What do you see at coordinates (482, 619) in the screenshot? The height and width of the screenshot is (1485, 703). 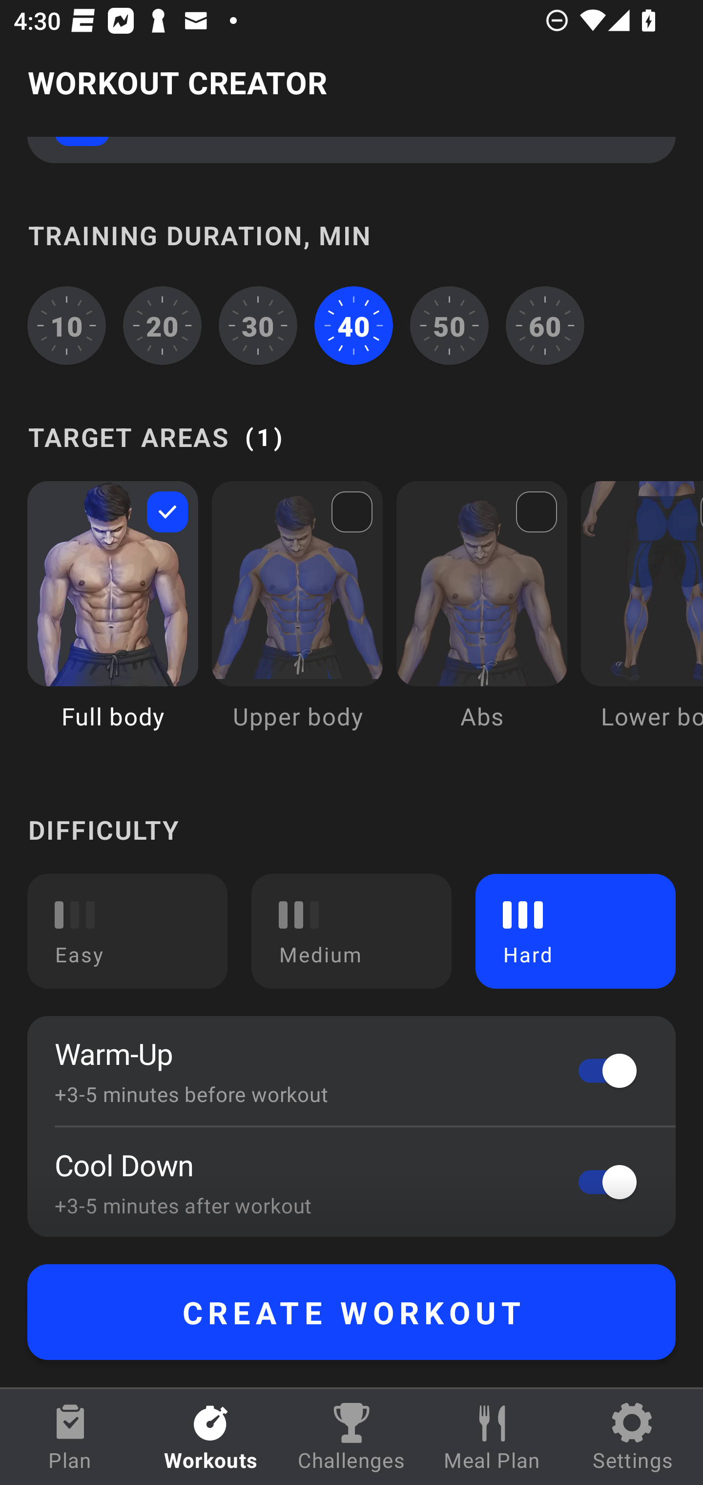 I see `Abs` at bounding box center [482, 619].